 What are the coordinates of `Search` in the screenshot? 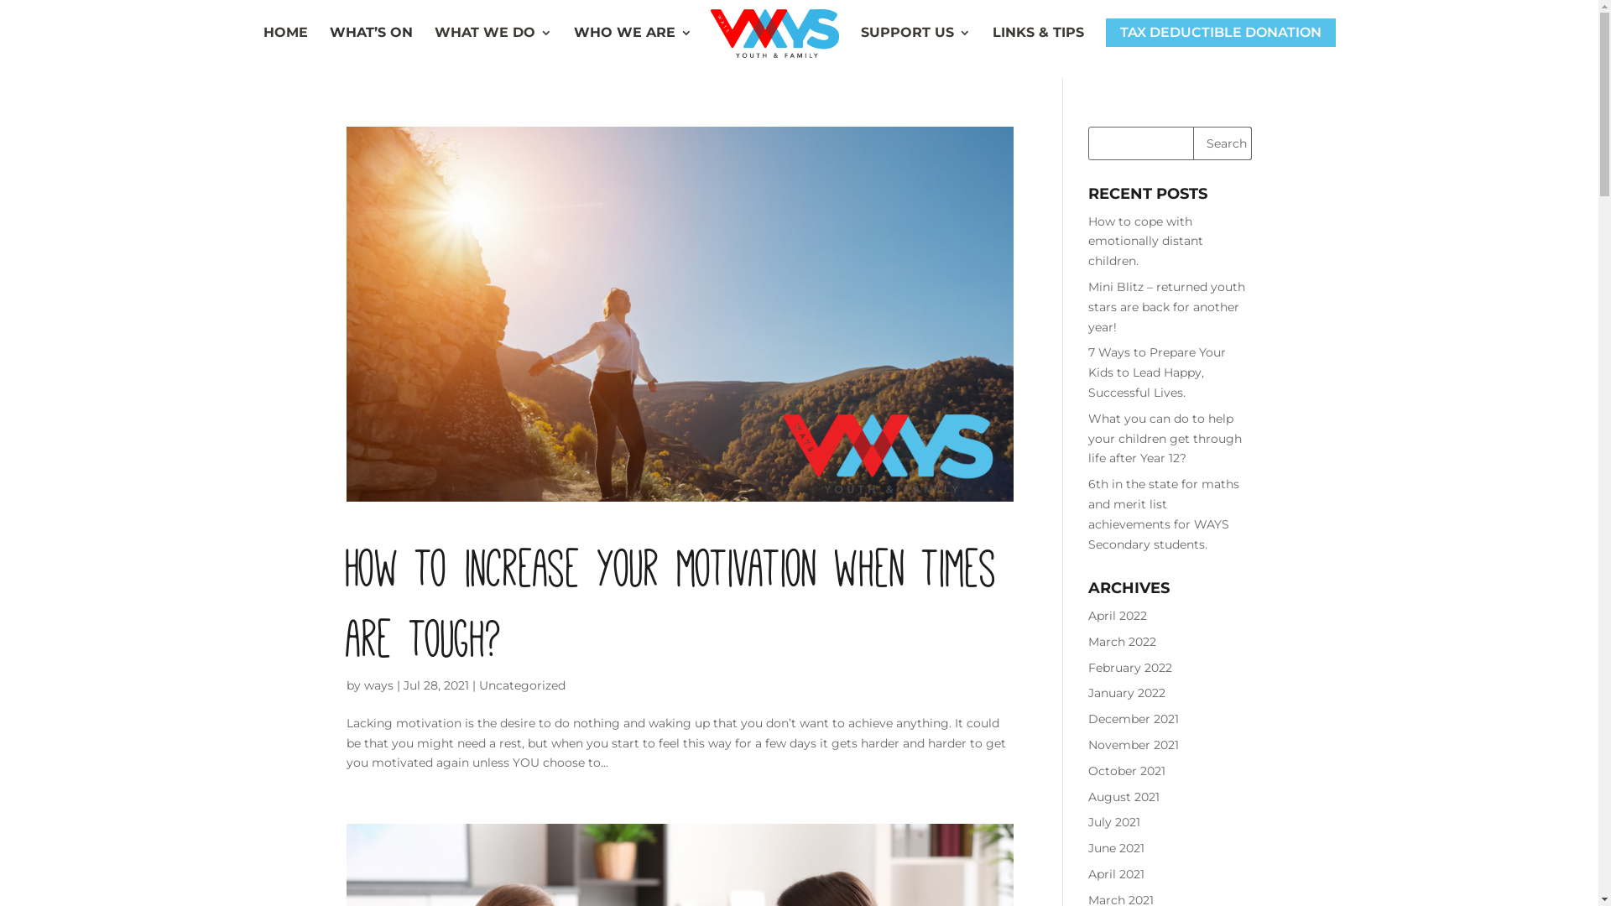 It's located at (1223, 143).